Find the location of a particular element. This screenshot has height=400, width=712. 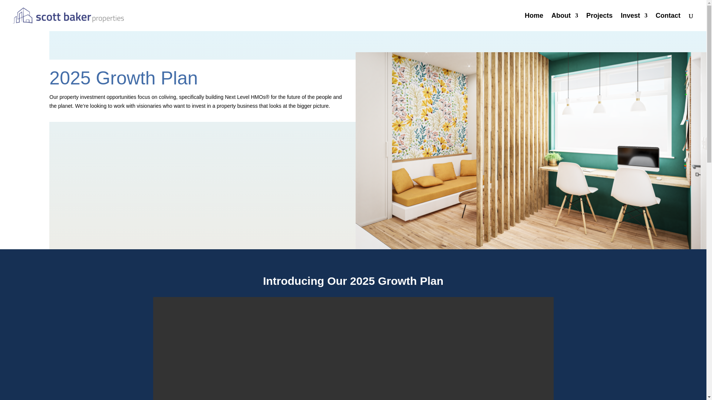

About is located at coordinates (564, 22).